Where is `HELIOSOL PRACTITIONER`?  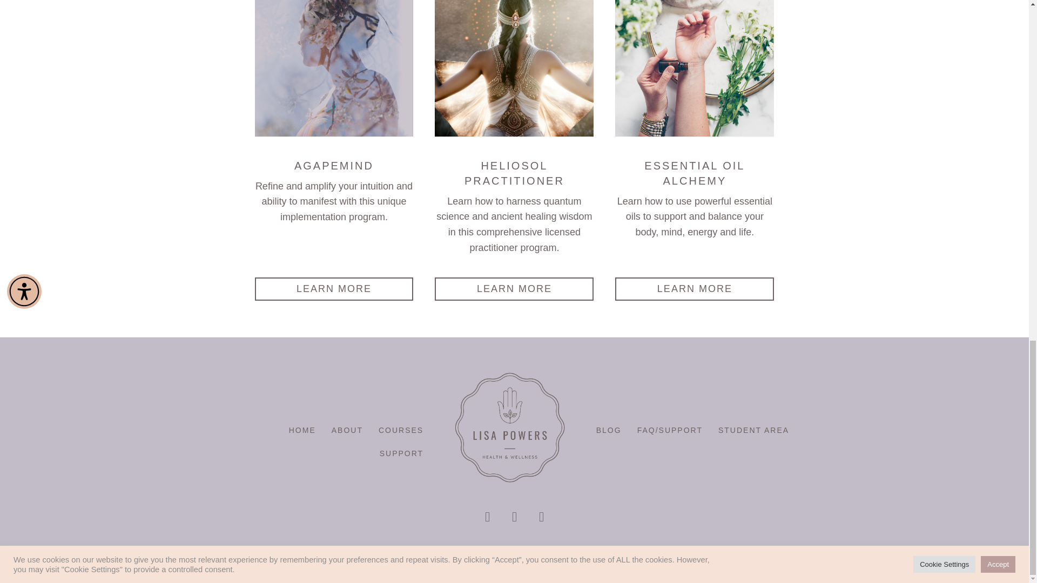 HELIOSOL PRACTITIONER is located at coordinates (514, 68).